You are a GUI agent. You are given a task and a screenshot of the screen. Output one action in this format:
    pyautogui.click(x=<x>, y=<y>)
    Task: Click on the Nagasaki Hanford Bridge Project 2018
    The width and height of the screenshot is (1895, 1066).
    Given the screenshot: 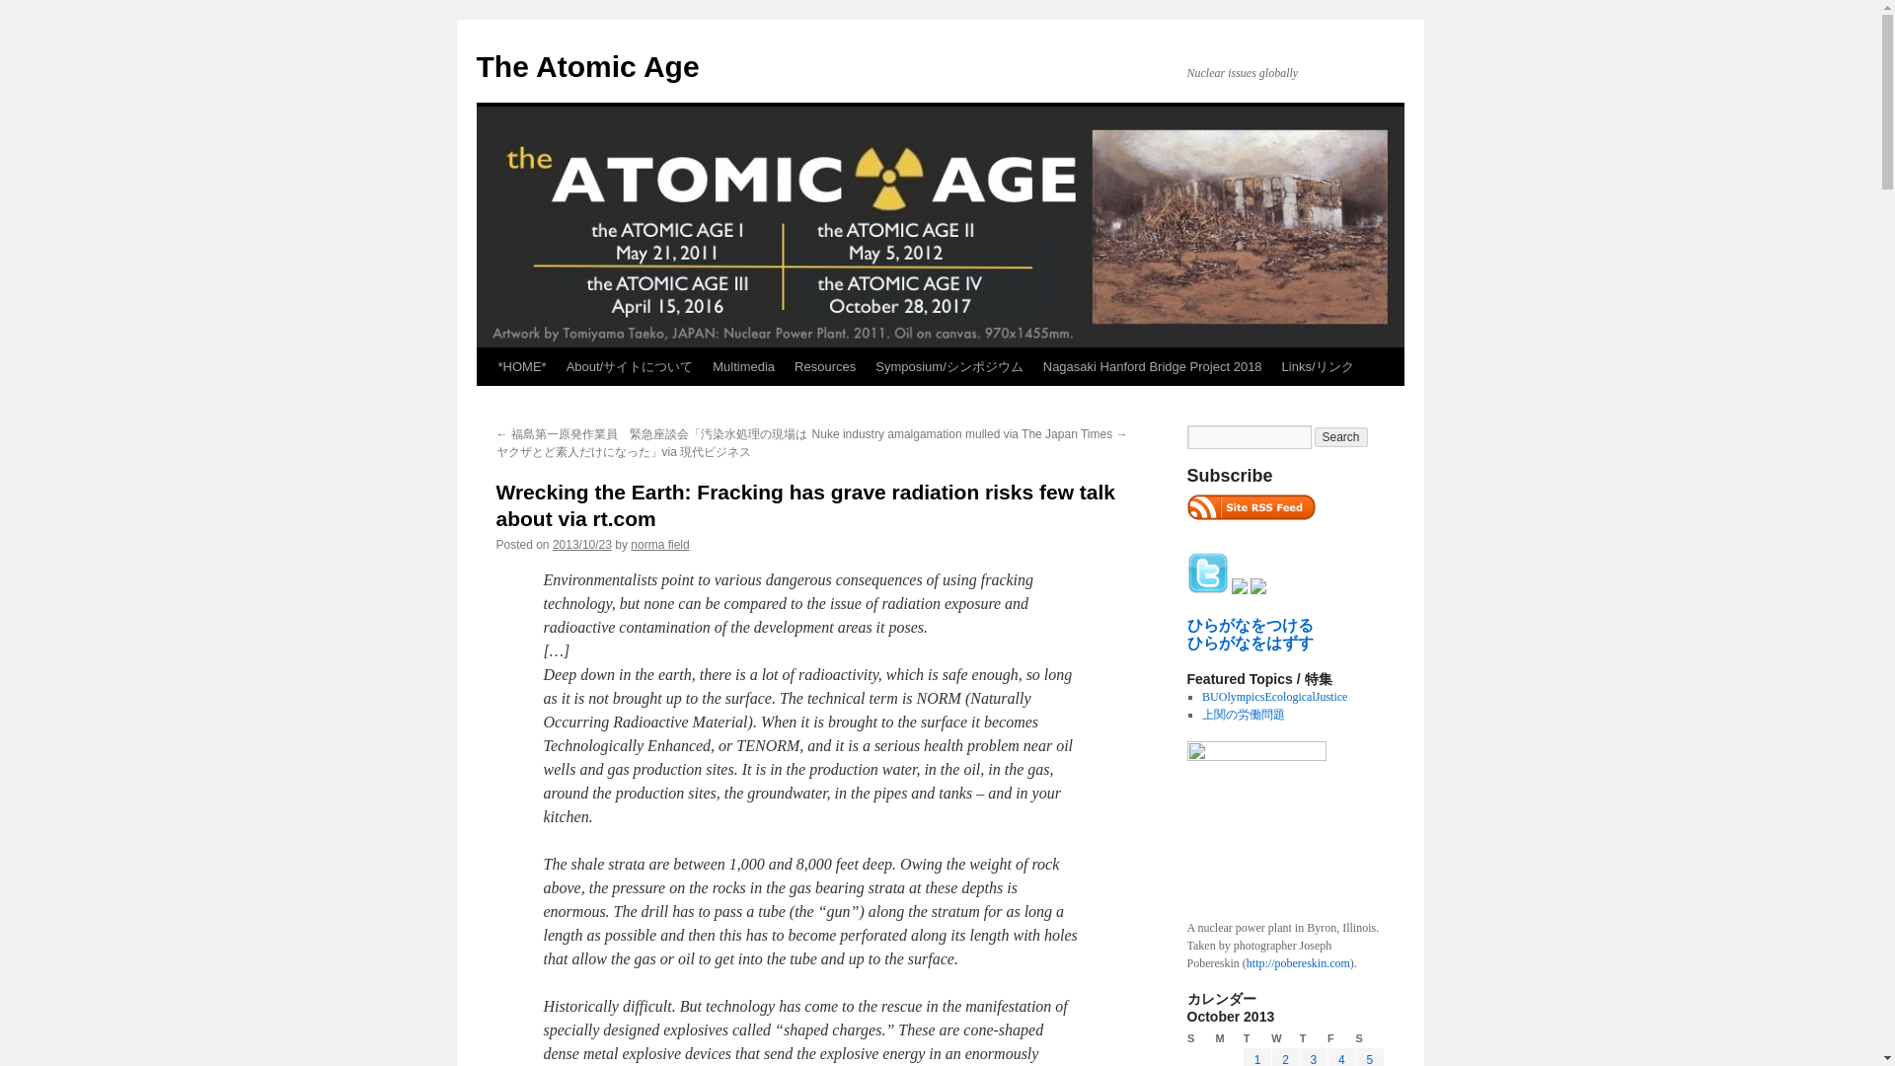 What is the action you would take?
    pyautogui.click(x=1152, y=367)
    